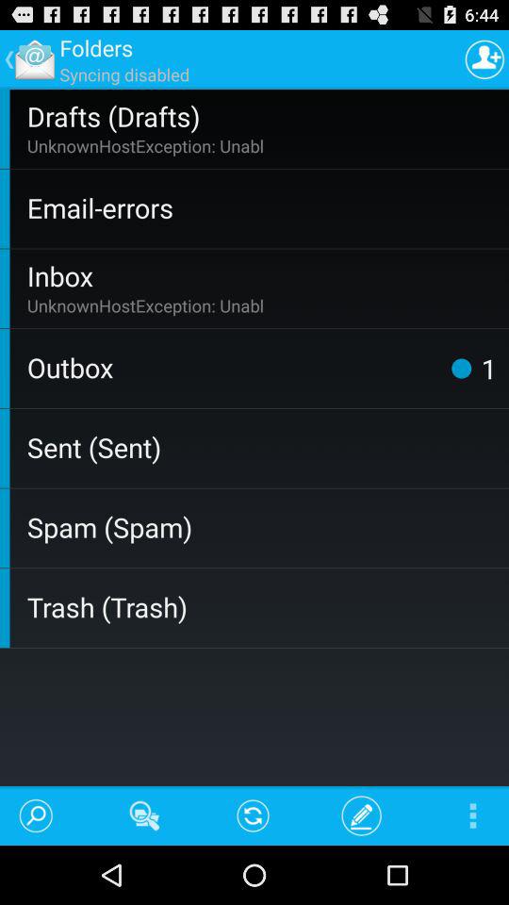 Image resolution: width=509 pixels, height=905 pixels. I want to click on add contact, so click(484, 58).